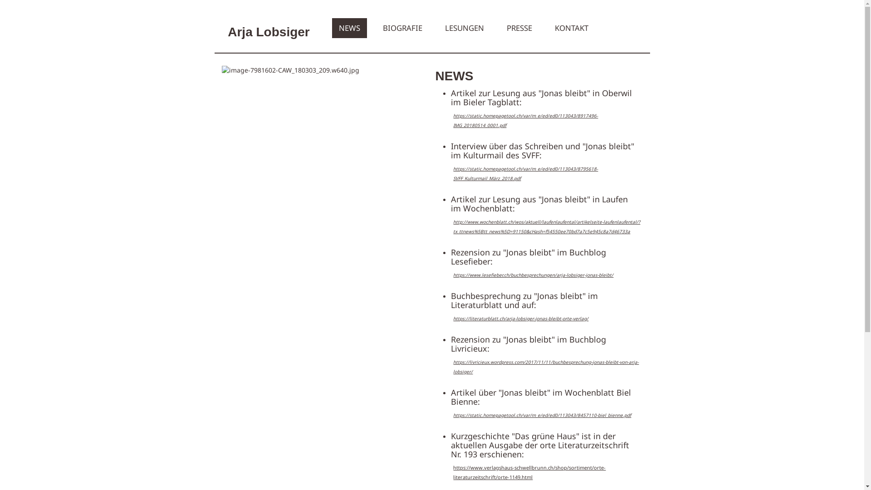 The height and width of the screenshot is (490, 871). I want to click on NEWS, so click(349, 28).